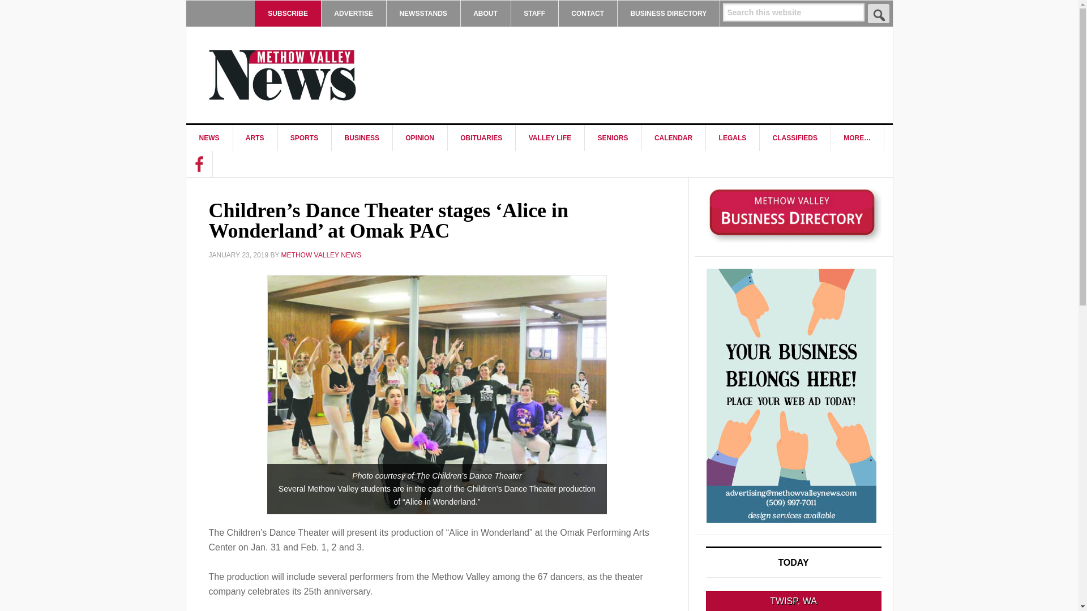  Describe the element at coordinates (550, 138) in the screenshot. I see `VALLEY LIFE` at that location.